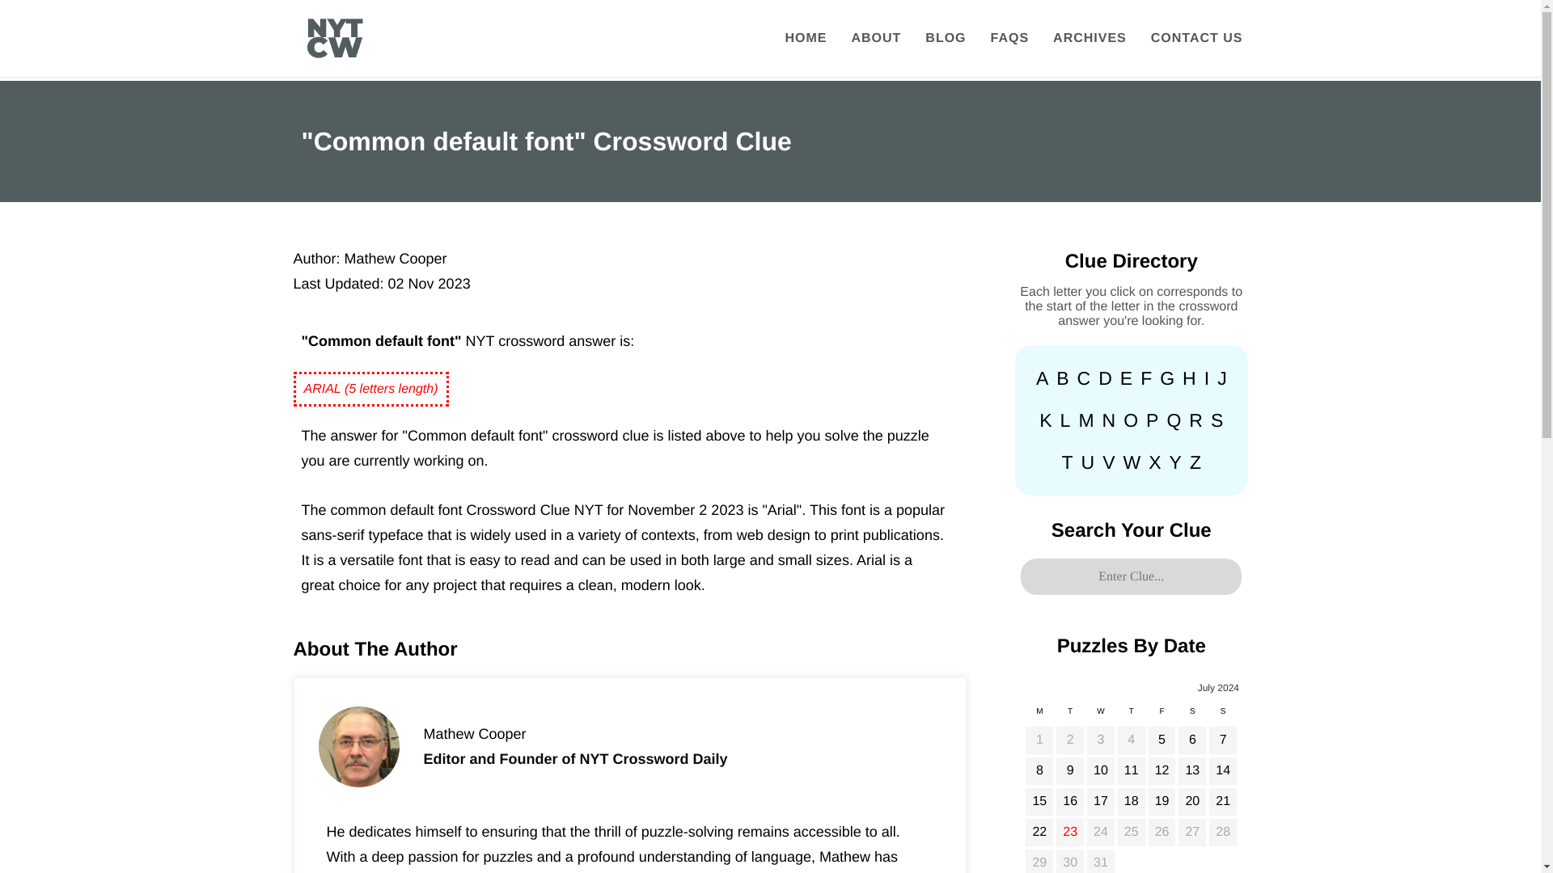 The height and width of the screenshot is (873, 1553). Describe the element at coordinates (1009, 38) in the screenshot. I see `FAQS` at that location.